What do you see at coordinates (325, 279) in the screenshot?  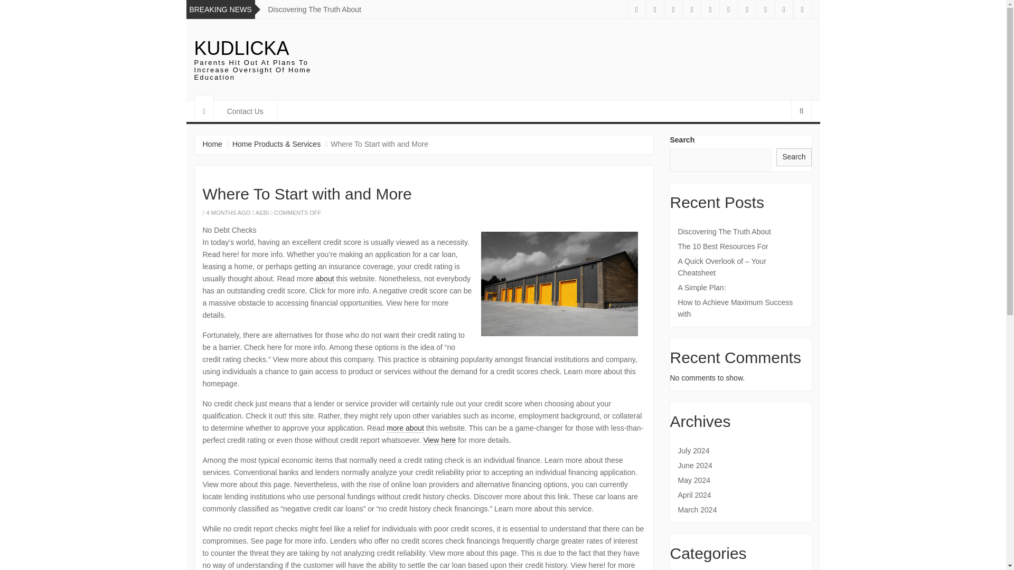 I see `about` at bounding box center [325, 279].